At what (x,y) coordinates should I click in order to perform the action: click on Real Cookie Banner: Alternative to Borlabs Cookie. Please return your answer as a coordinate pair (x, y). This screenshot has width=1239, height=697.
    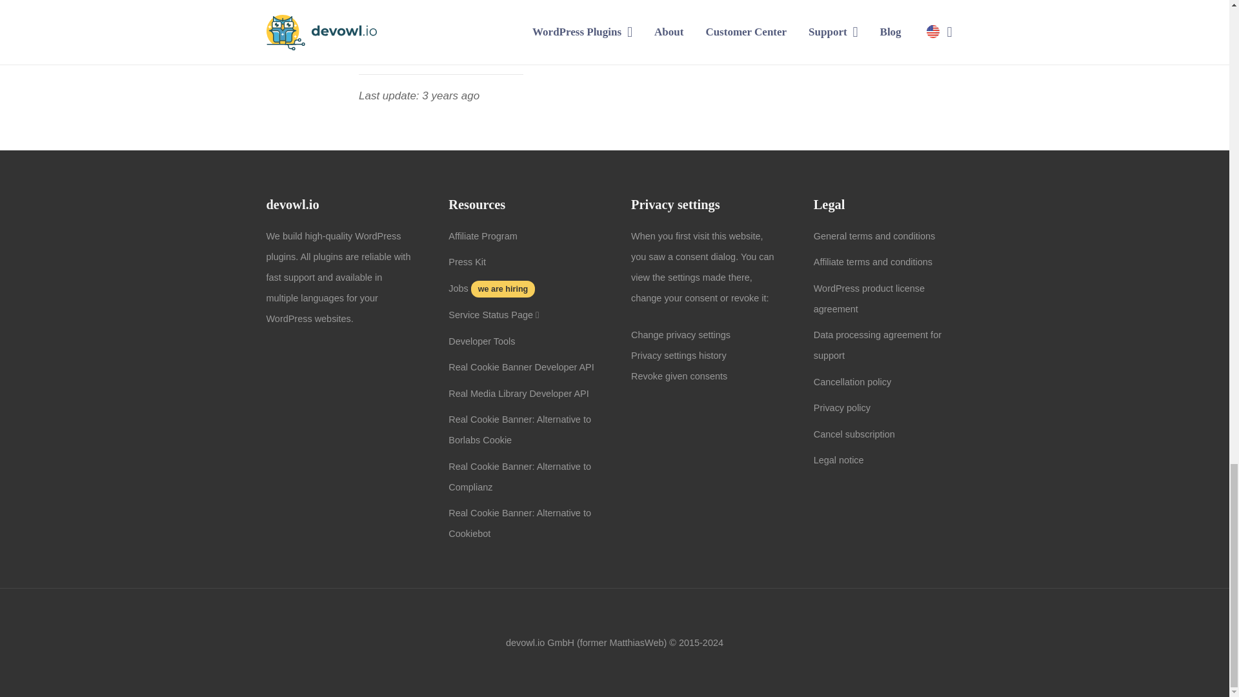
    Looking at the image, I should click on (519, 430).